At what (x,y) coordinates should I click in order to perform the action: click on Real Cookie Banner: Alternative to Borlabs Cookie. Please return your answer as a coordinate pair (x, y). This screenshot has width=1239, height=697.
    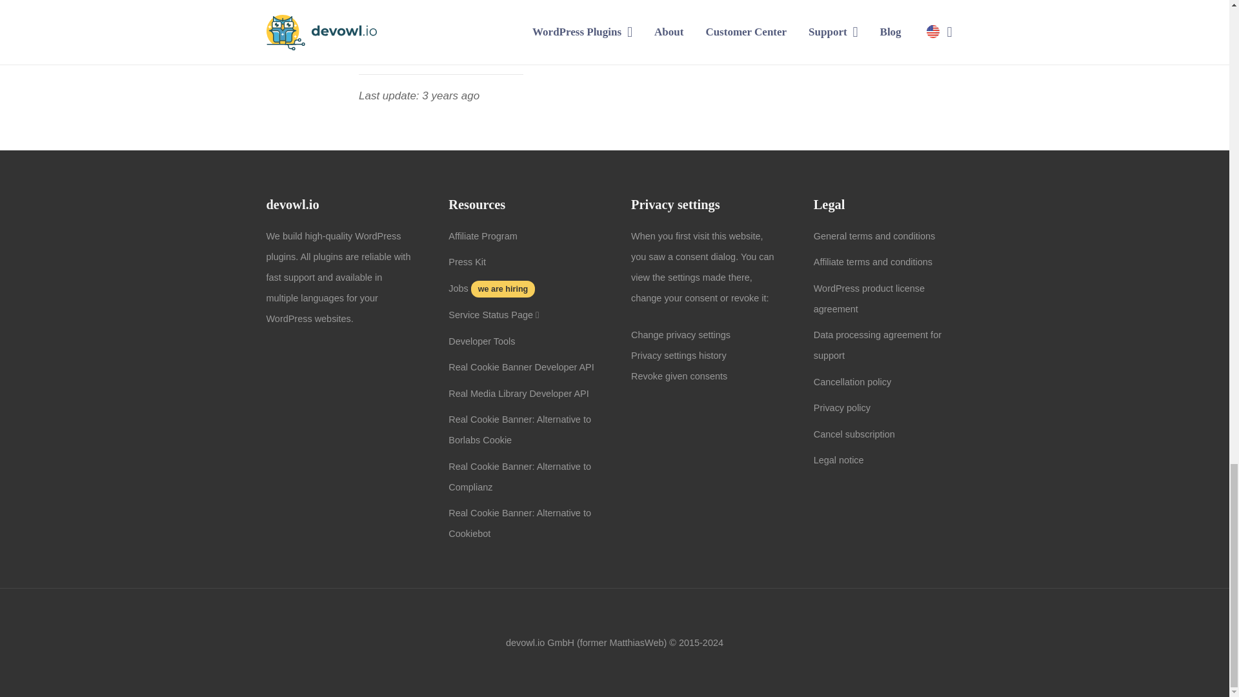
    Looking at the image, I should click on (519, 430).